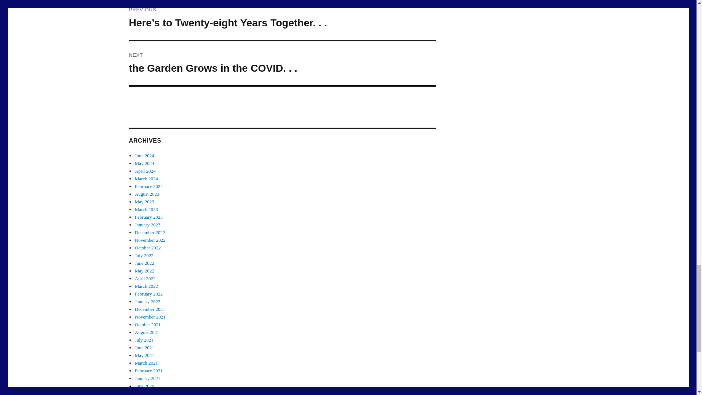  Describe the element at coordinates (150, 240) in the screenshot. I see `November 2022` at that location.